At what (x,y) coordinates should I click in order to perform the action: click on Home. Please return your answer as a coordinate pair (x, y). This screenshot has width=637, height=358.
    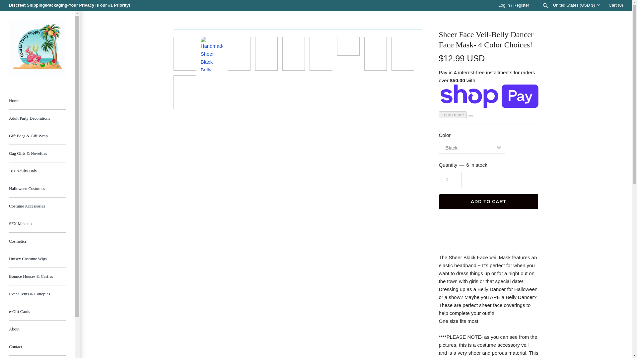
    Looking at the image, I should click on (37, 101).